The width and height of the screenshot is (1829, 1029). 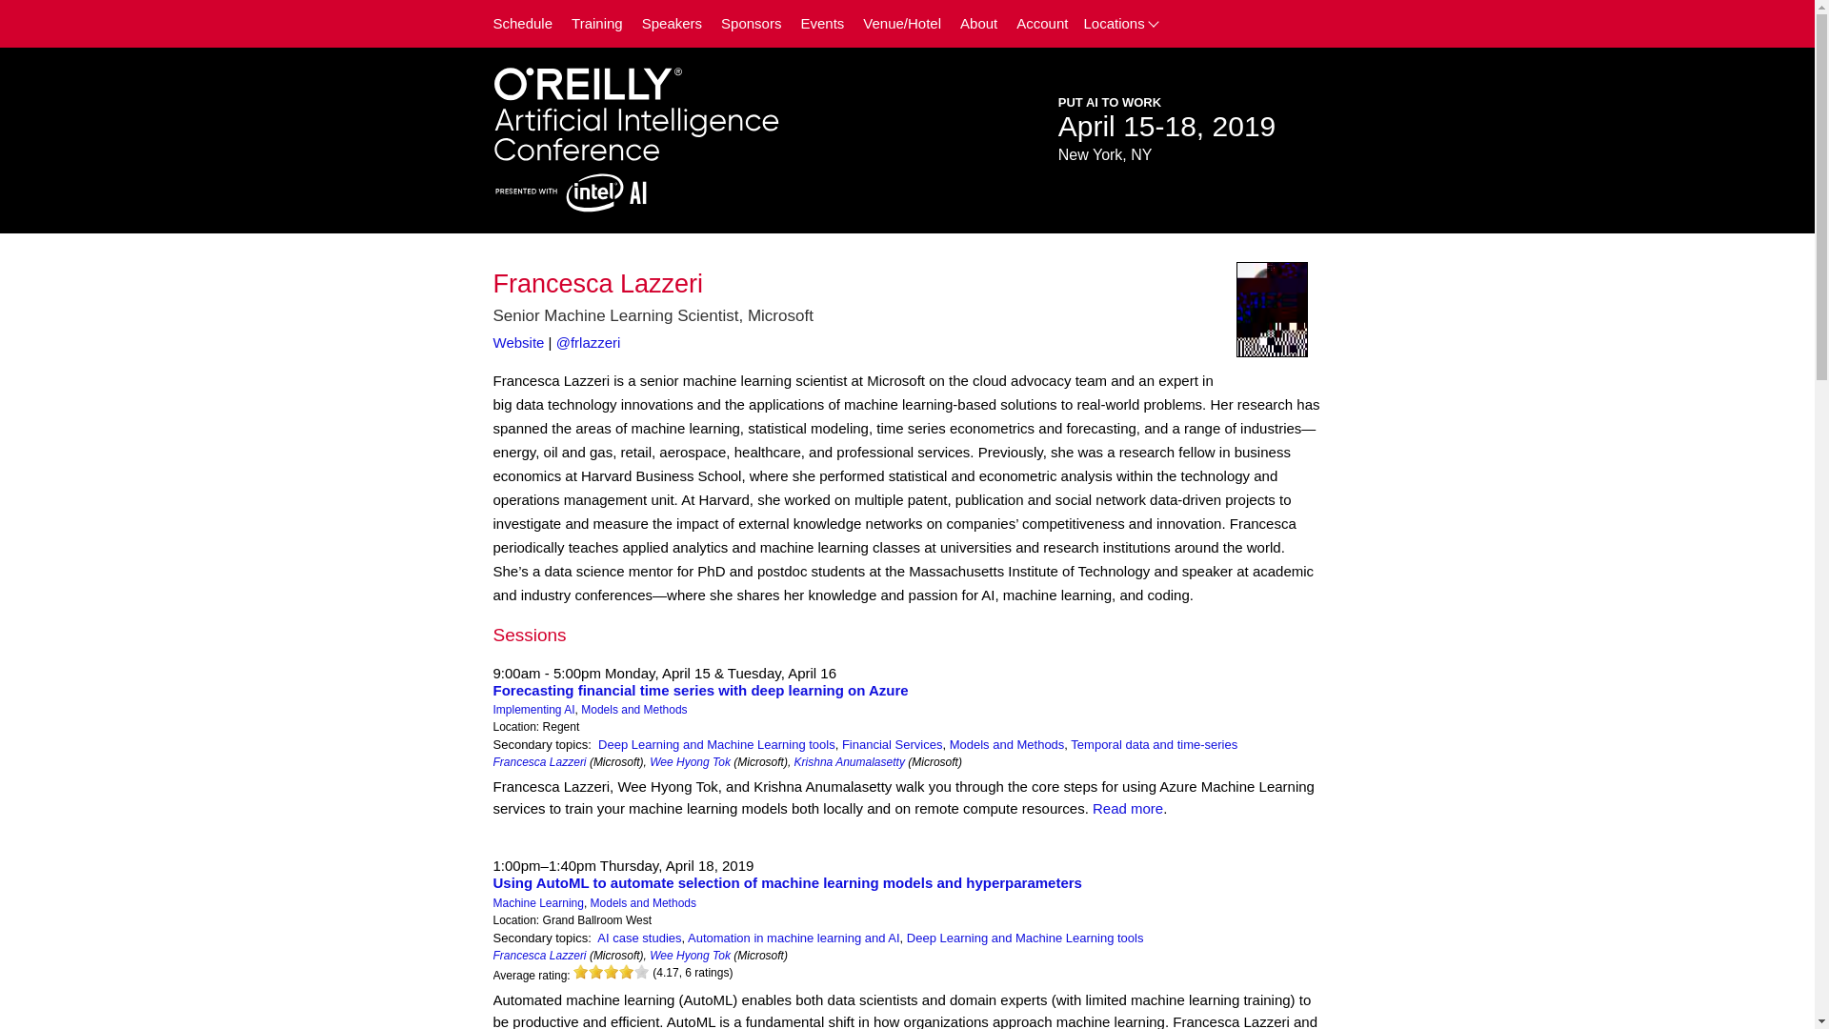 What do you see at coordinates (892, 745) in the screenshot?
I see `Financial Services` at bounding box center [892, 745].